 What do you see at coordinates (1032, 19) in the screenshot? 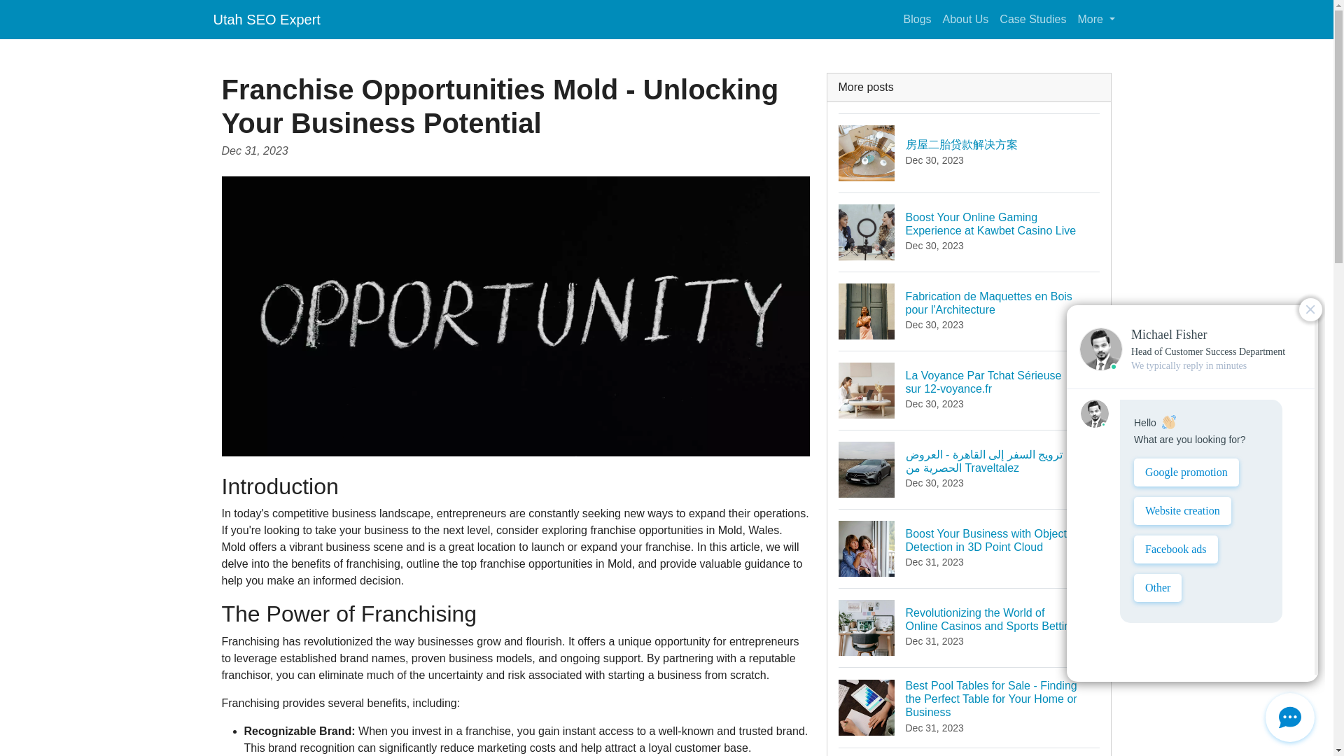
I see `Case Studies` at bounding box center [1032, 19].